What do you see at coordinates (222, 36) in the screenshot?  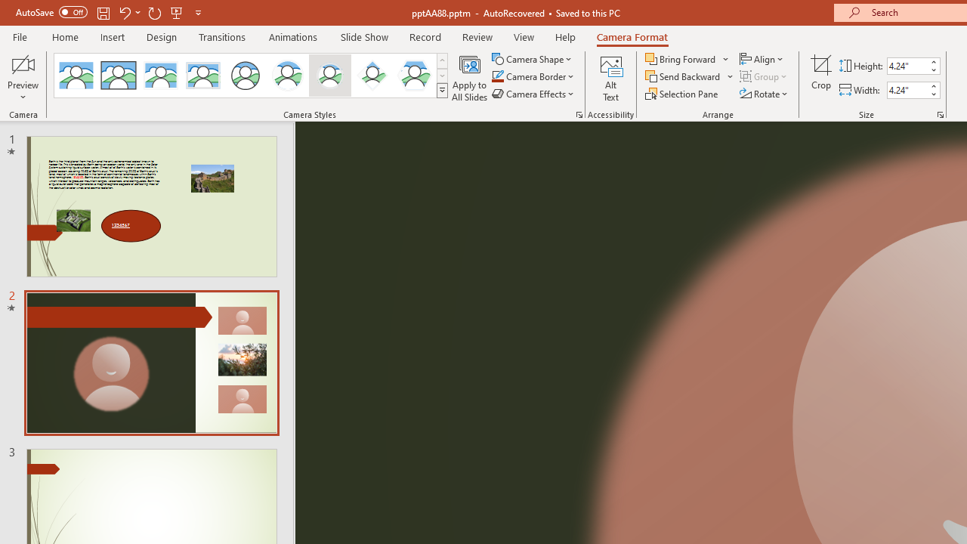 I see `Transitions` at bounding box center [222, 36].